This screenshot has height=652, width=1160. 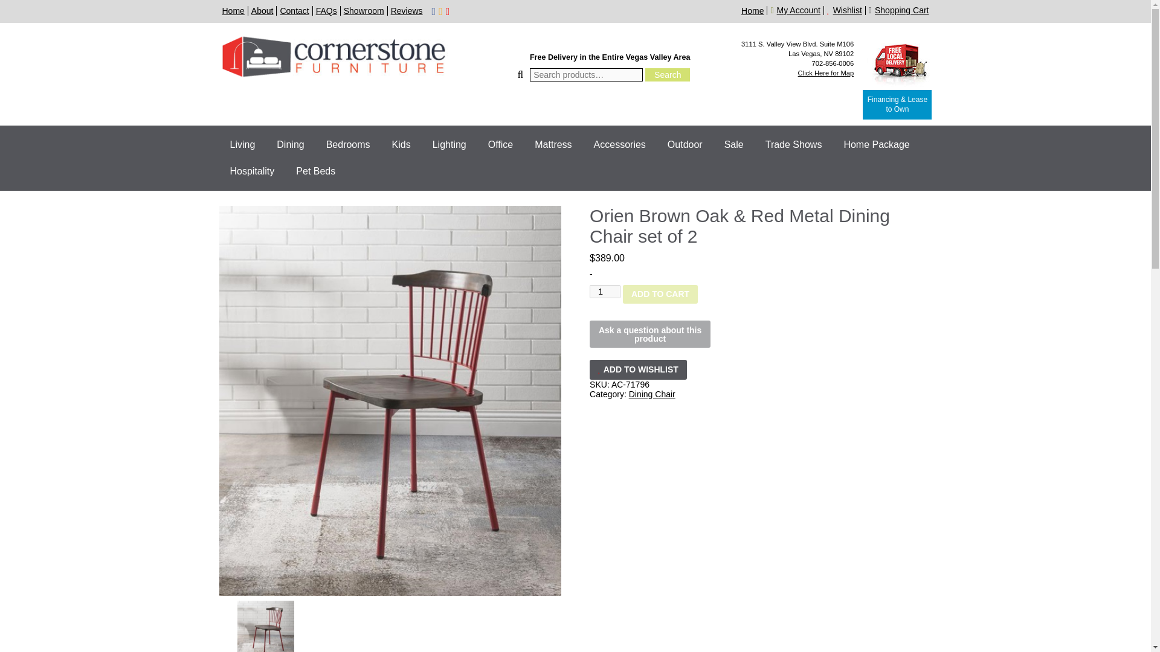 I want to click on Click Here for Map, so click(x=825, y=72).